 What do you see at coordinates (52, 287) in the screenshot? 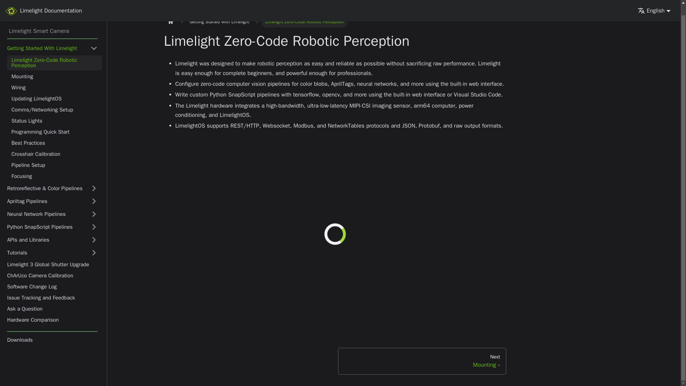
I see `Issue Tracking and Feedback` at bounding box center [52, 287].